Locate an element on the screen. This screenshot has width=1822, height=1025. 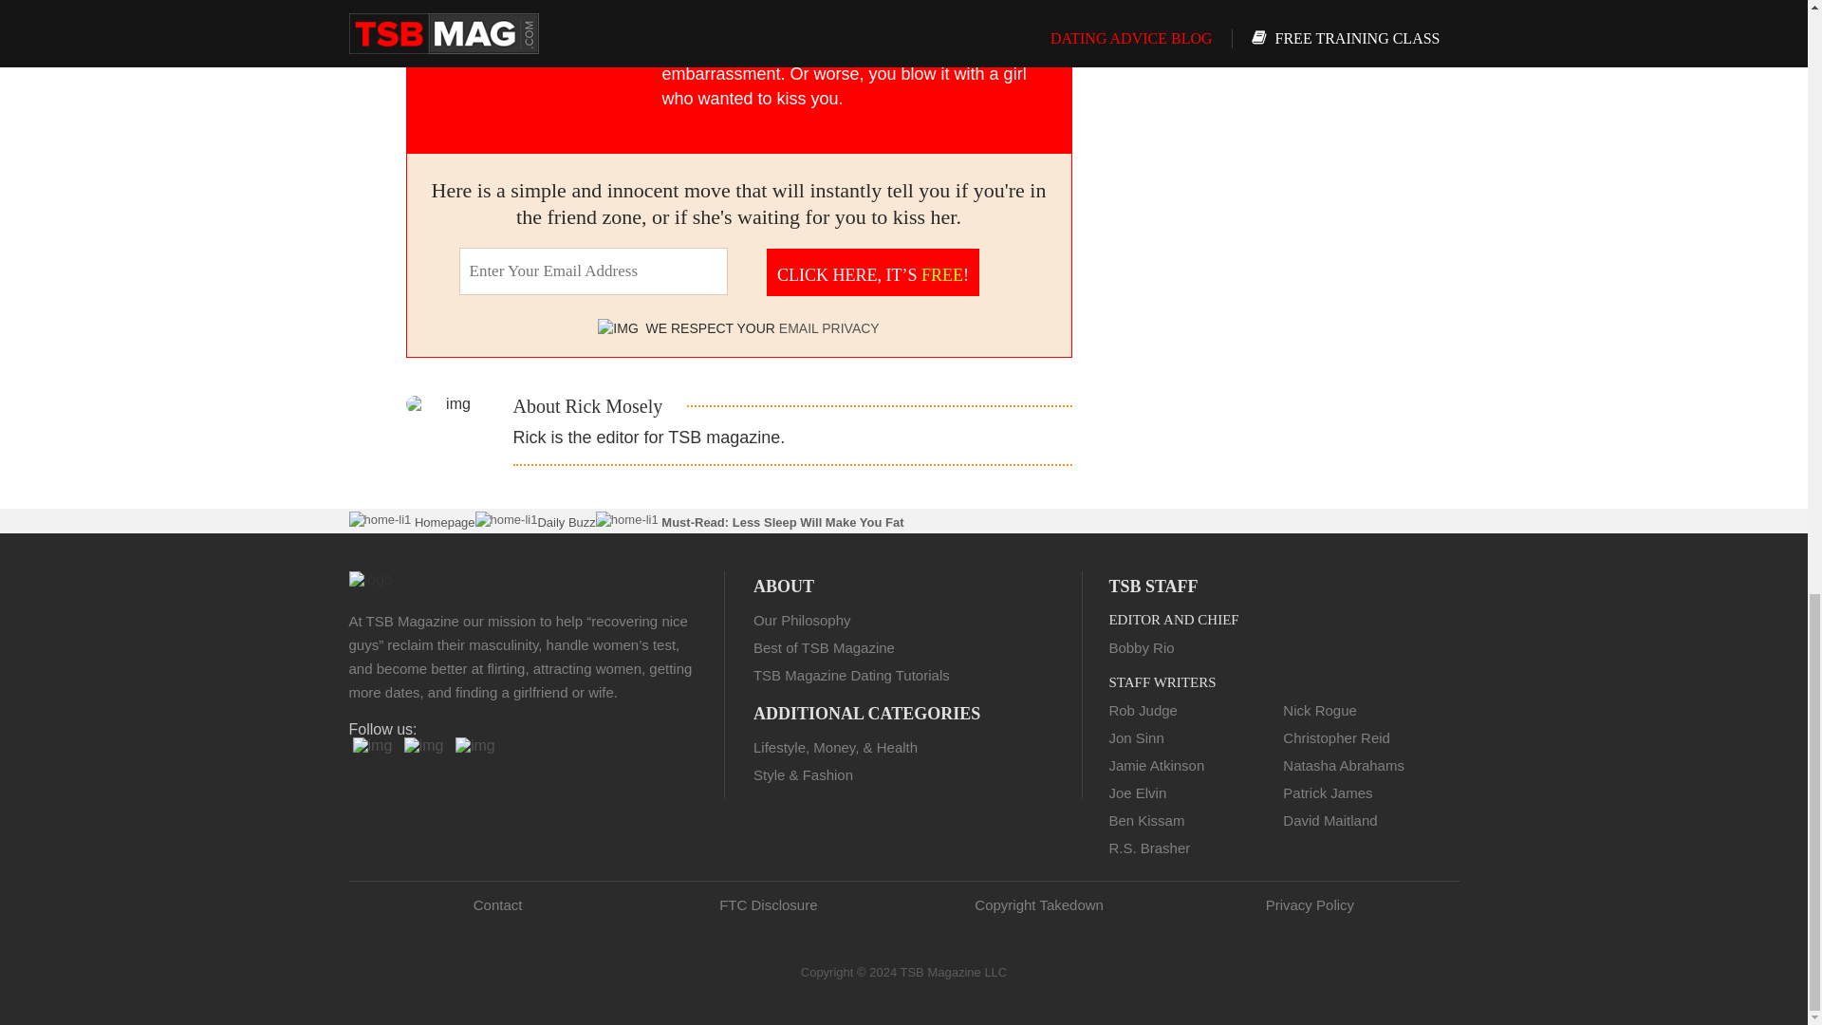
Ben Kissam is located at coordinates (1146, 820).